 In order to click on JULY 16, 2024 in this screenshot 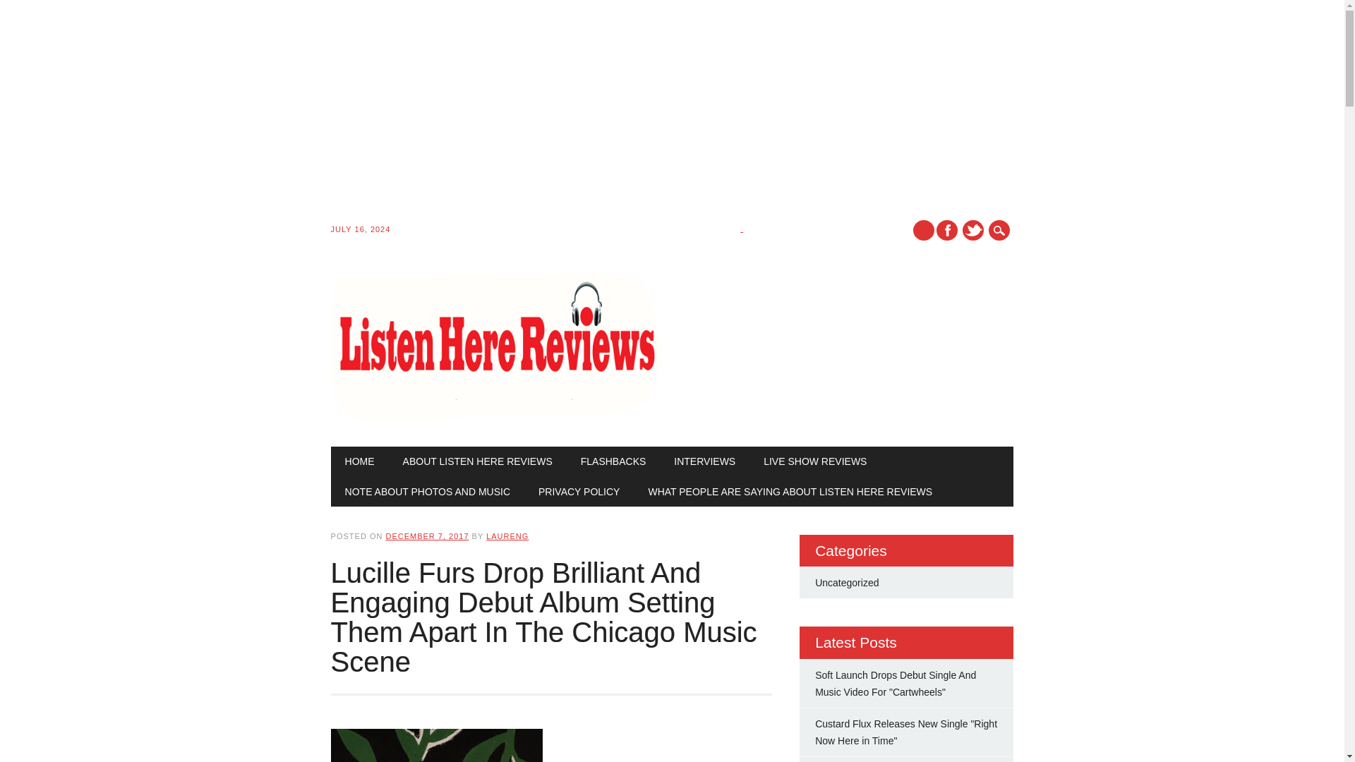, I will do `click(537, 227)`.